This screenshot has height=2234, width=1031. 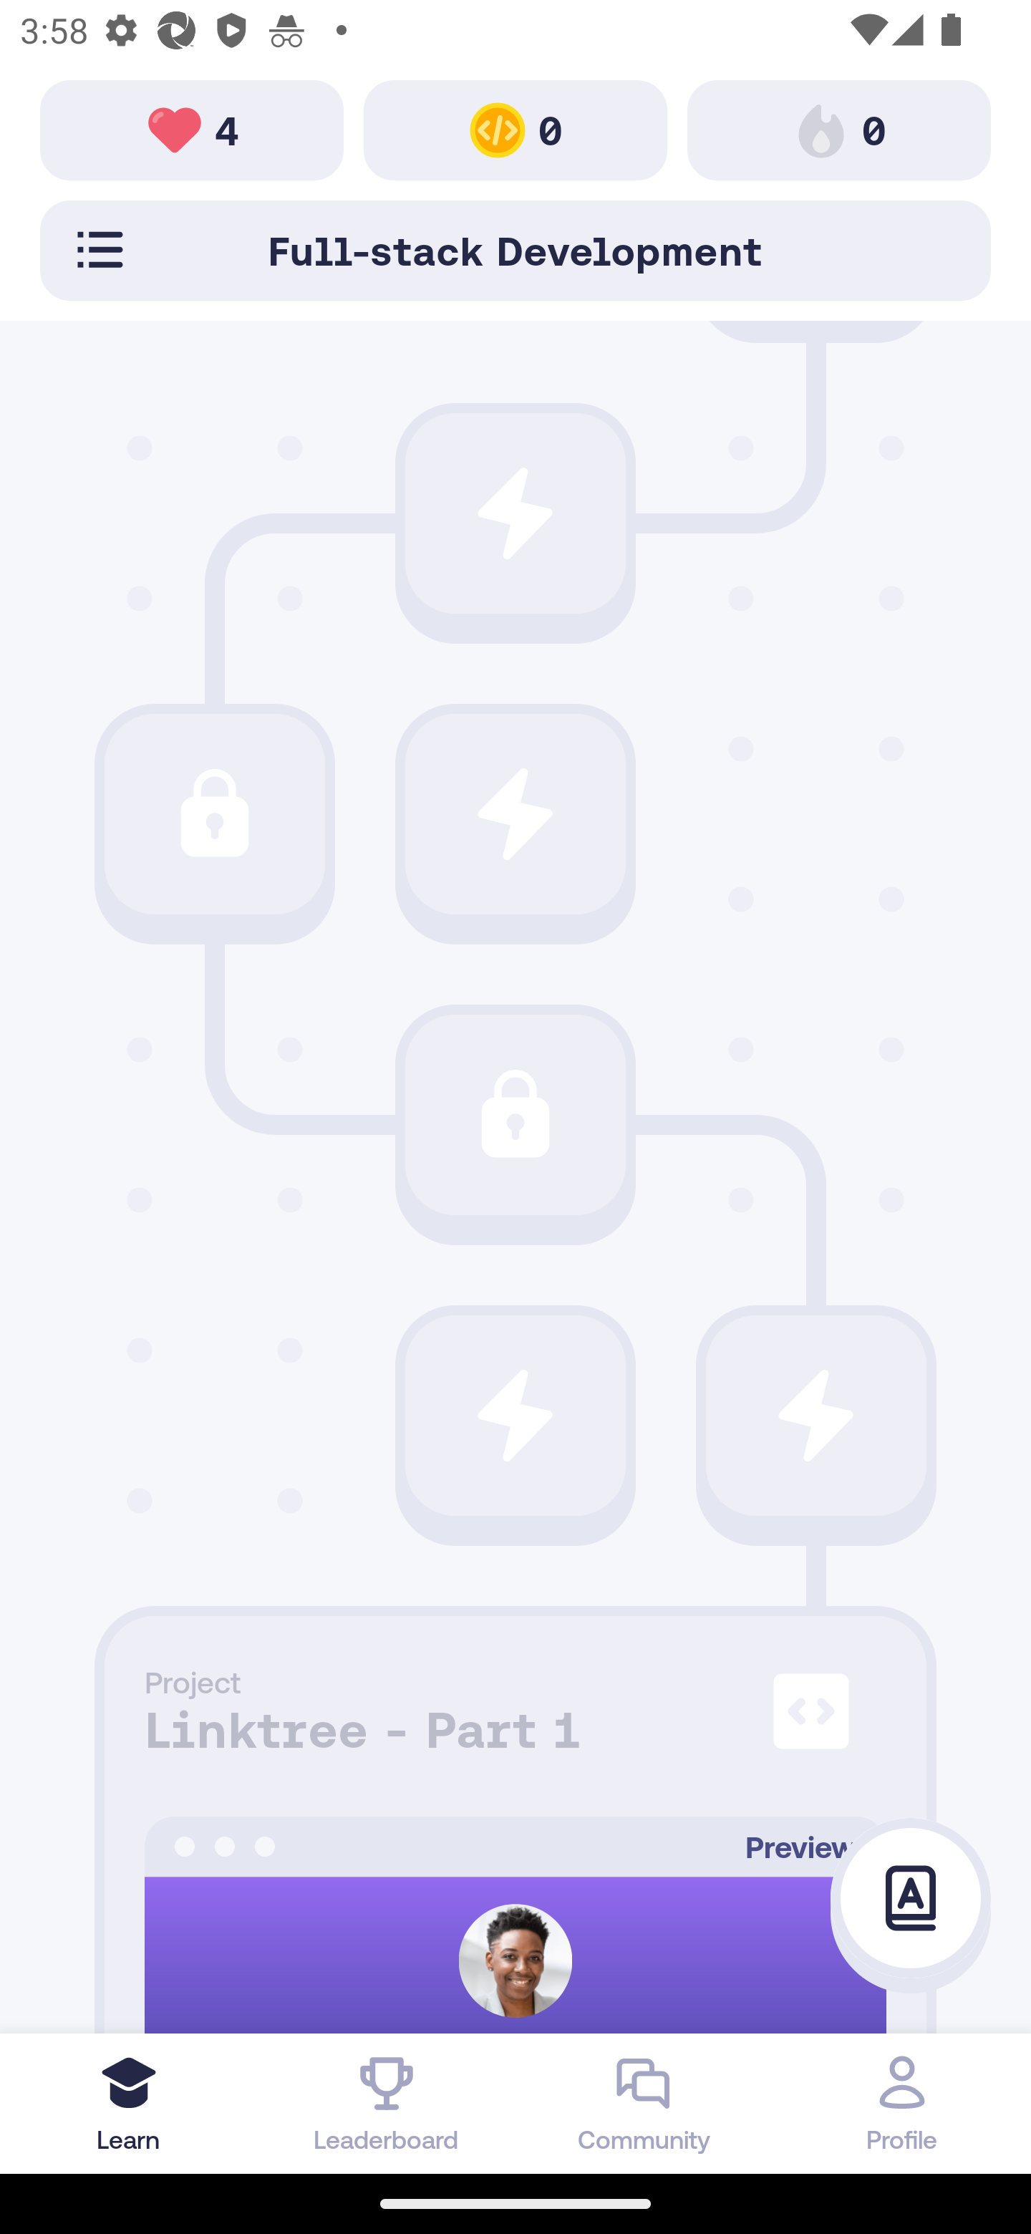 I want to click on Path Toolbar Image 0, so click(x=515, y=129).